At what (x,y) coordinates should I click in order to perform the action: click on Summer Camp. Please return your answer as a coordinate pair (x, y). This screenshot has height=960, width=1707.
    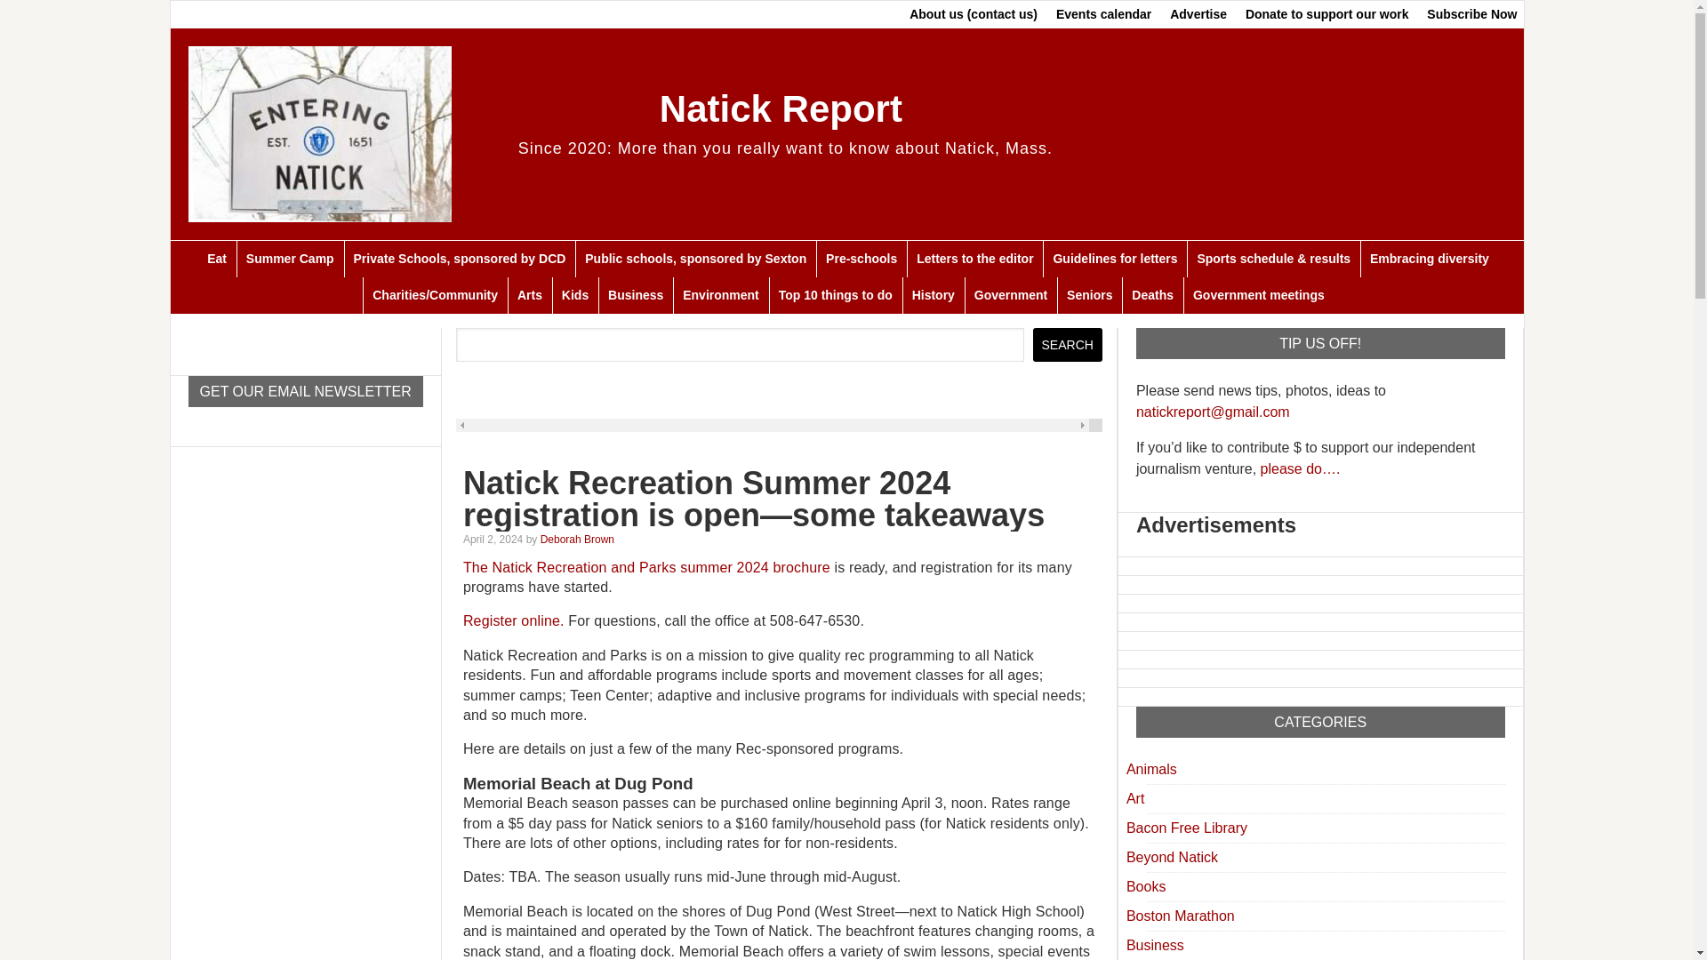
    Looking at the image, I should click on (290, 260).